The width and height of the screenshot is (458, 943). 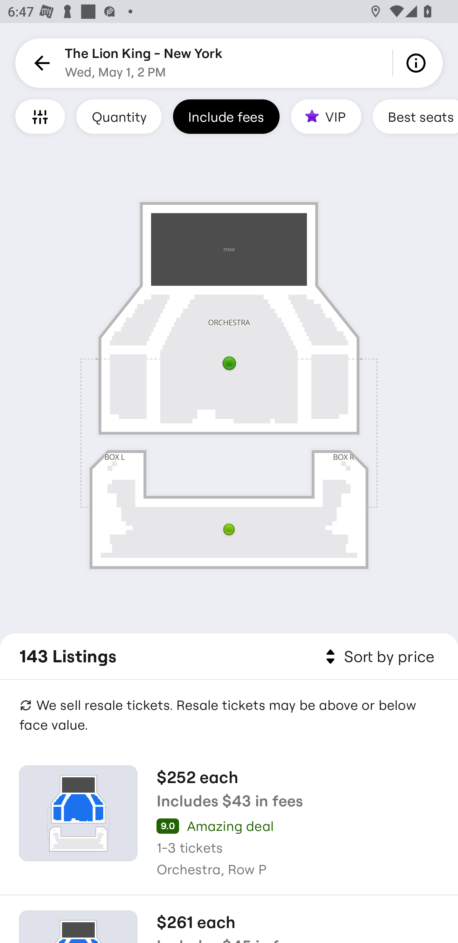 What do you see at coordinates (326, 116) in the screenshot?
I see `VIP` at bounding box center [326, 116].